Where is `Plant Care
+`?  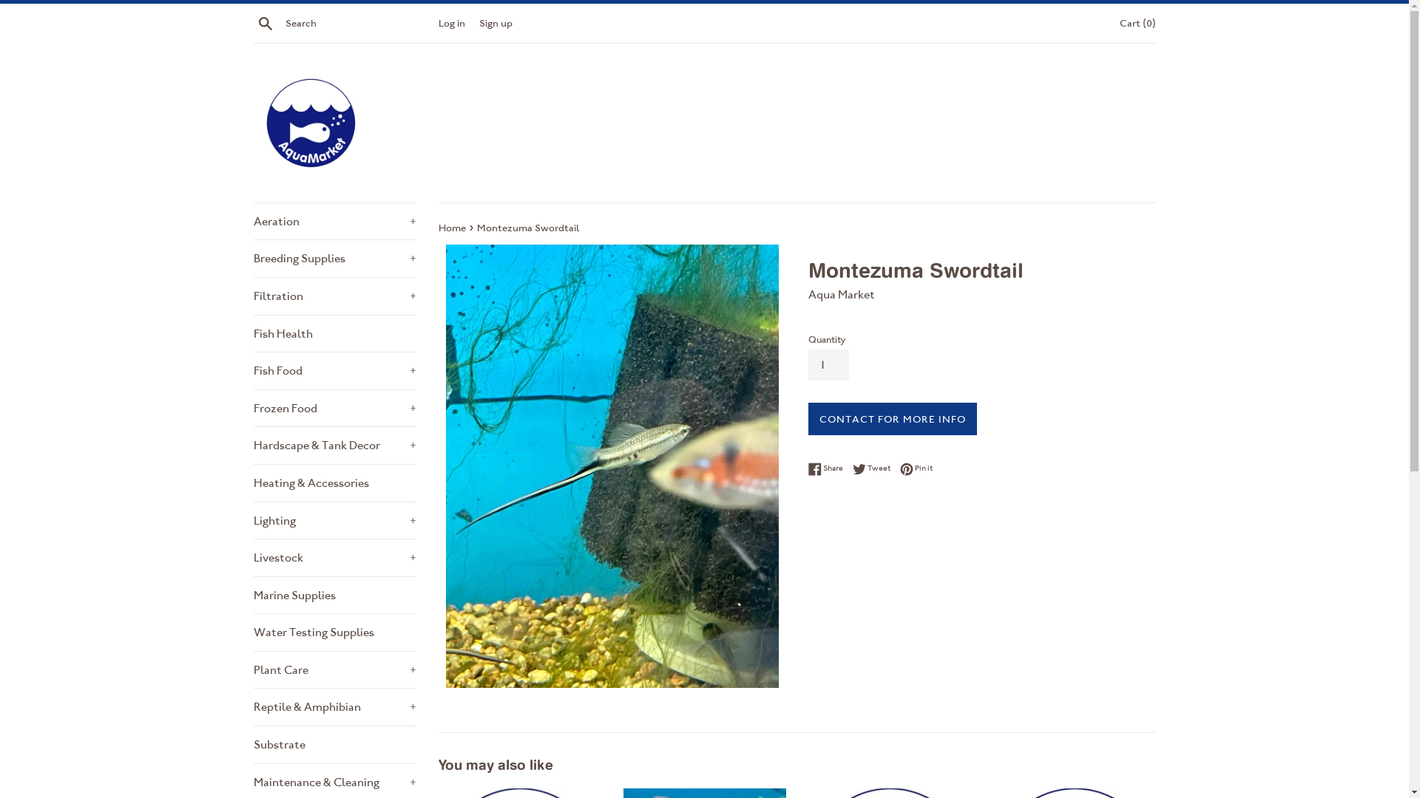
Plant Care
+ is located at coordinates (334, 670).